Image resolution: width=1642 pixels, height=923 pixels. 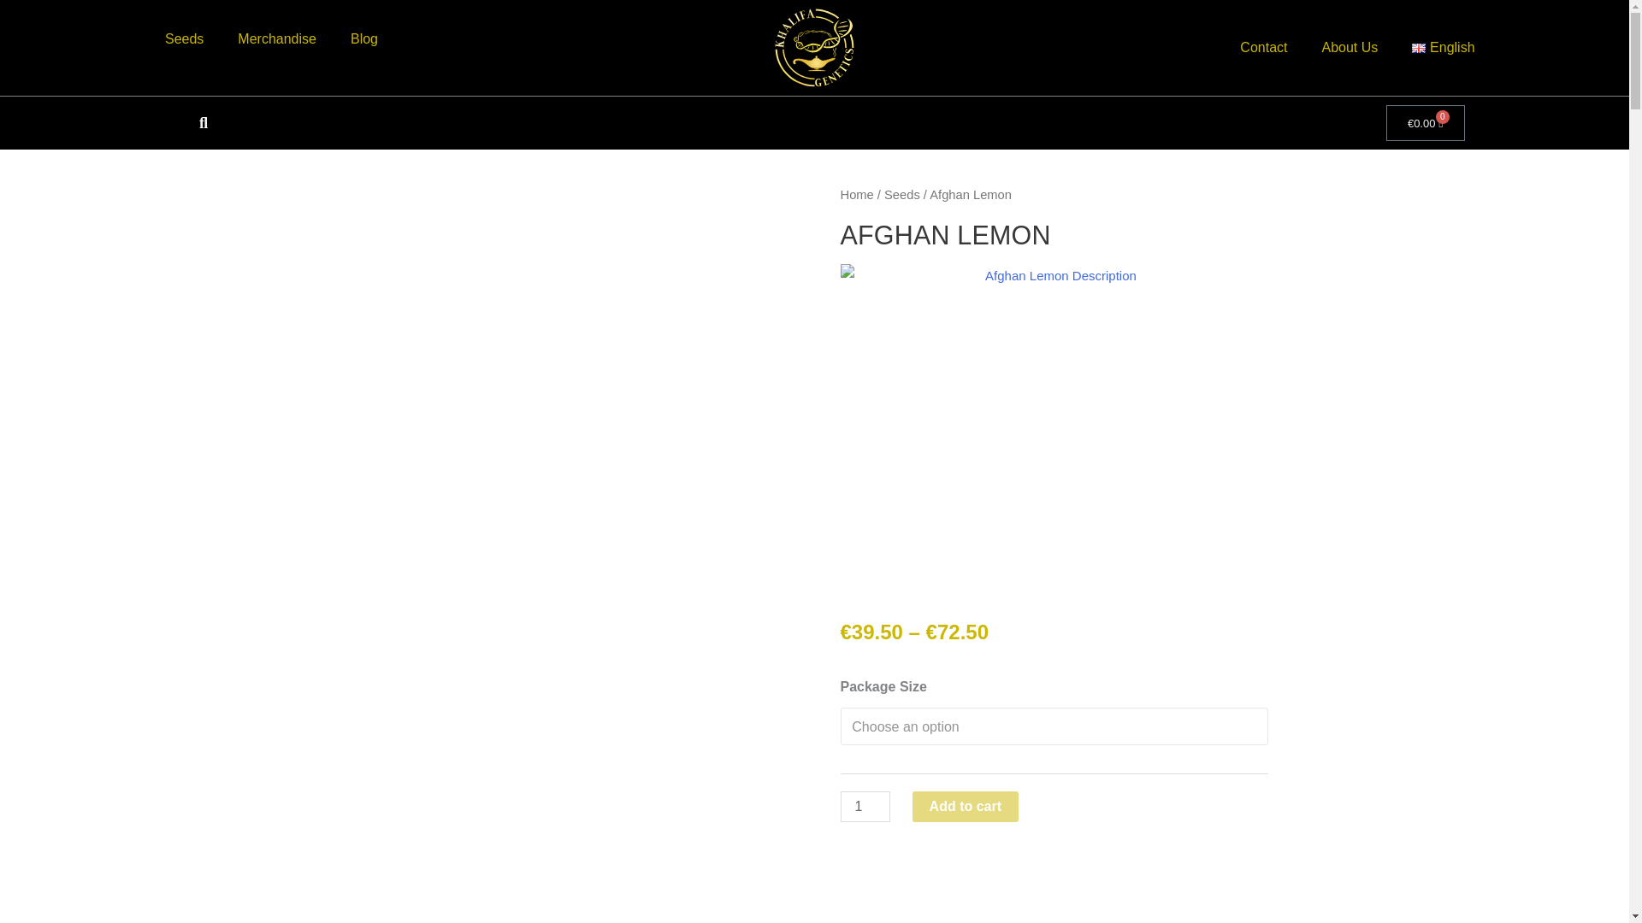 What do you see at coordinates (276, 39) in the screenshot?
I see `Merchandise` at bounding box center [276, 39].